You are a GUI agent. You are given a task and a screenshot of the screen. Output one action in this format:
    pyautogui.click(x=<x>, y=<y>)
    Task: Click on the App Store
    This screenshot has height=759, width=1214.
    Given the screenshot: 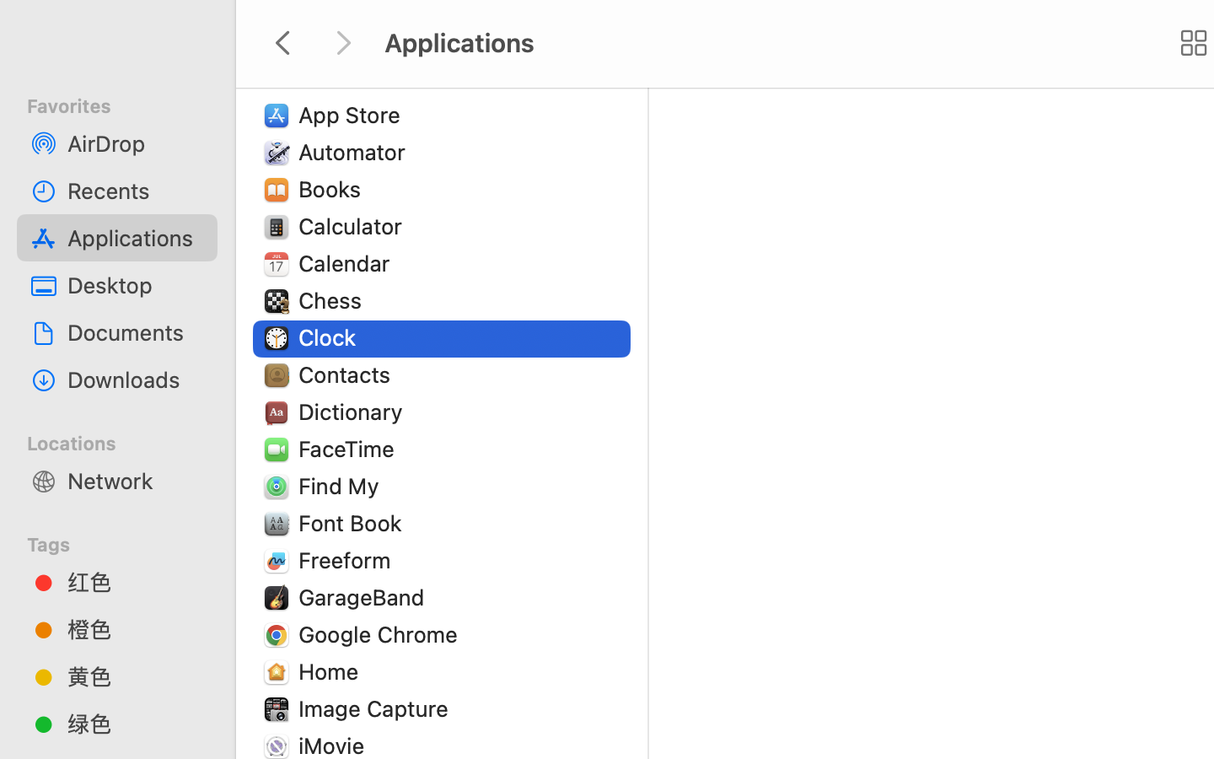 What is the action you would take?
    pyautogui.click(x=353, y=115)
    